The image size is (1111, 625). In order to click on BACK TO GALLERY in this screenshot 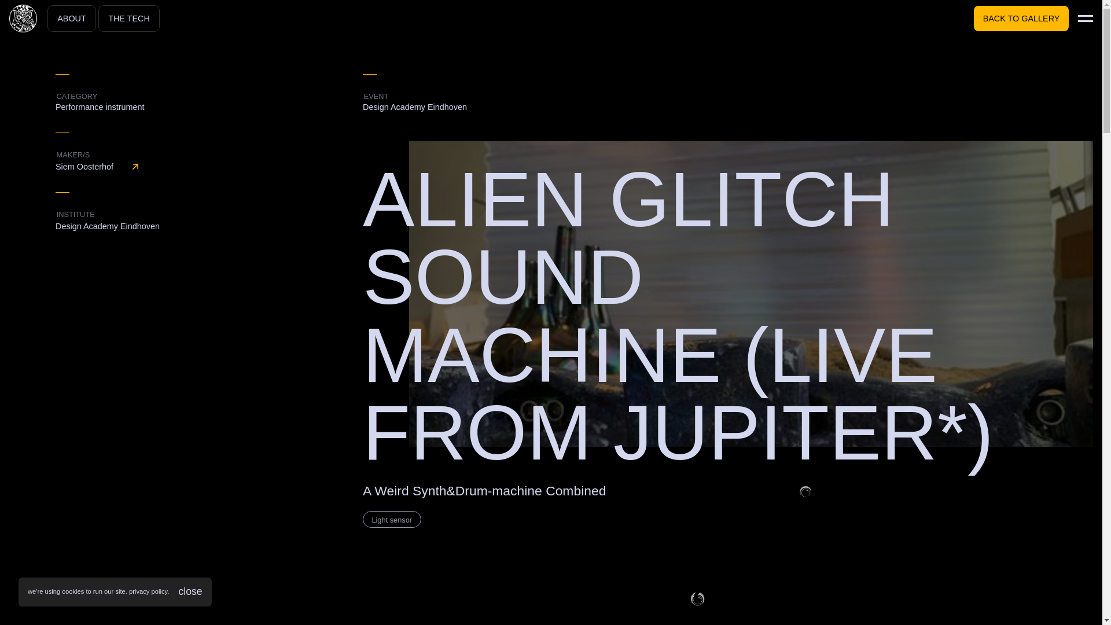, I will do `click(1021, 19)`.